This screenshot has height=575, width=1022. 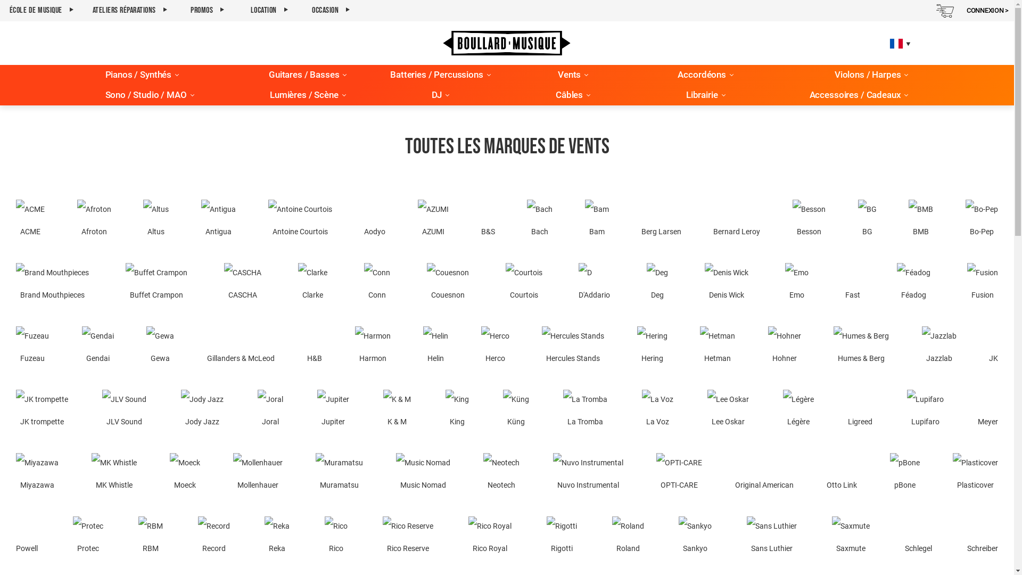 I want to click on Lupifaro, so click(x=925, y=411).